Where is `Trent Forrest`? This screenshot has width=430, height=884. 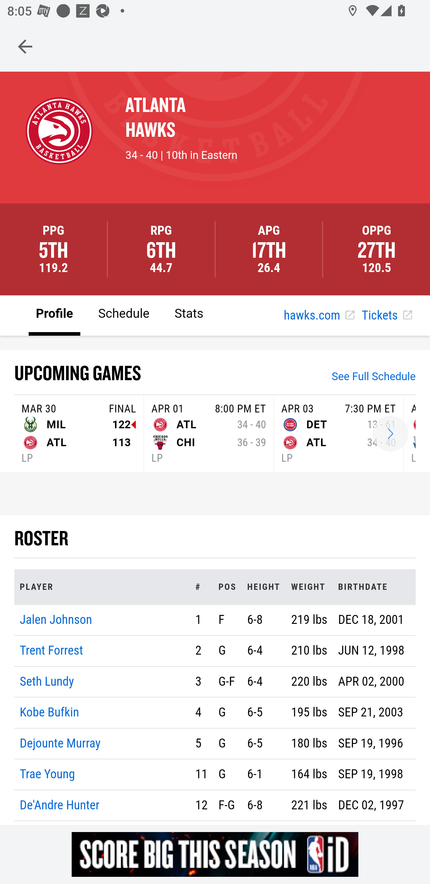
Trent Forrest is located at coordinates (51, 651).